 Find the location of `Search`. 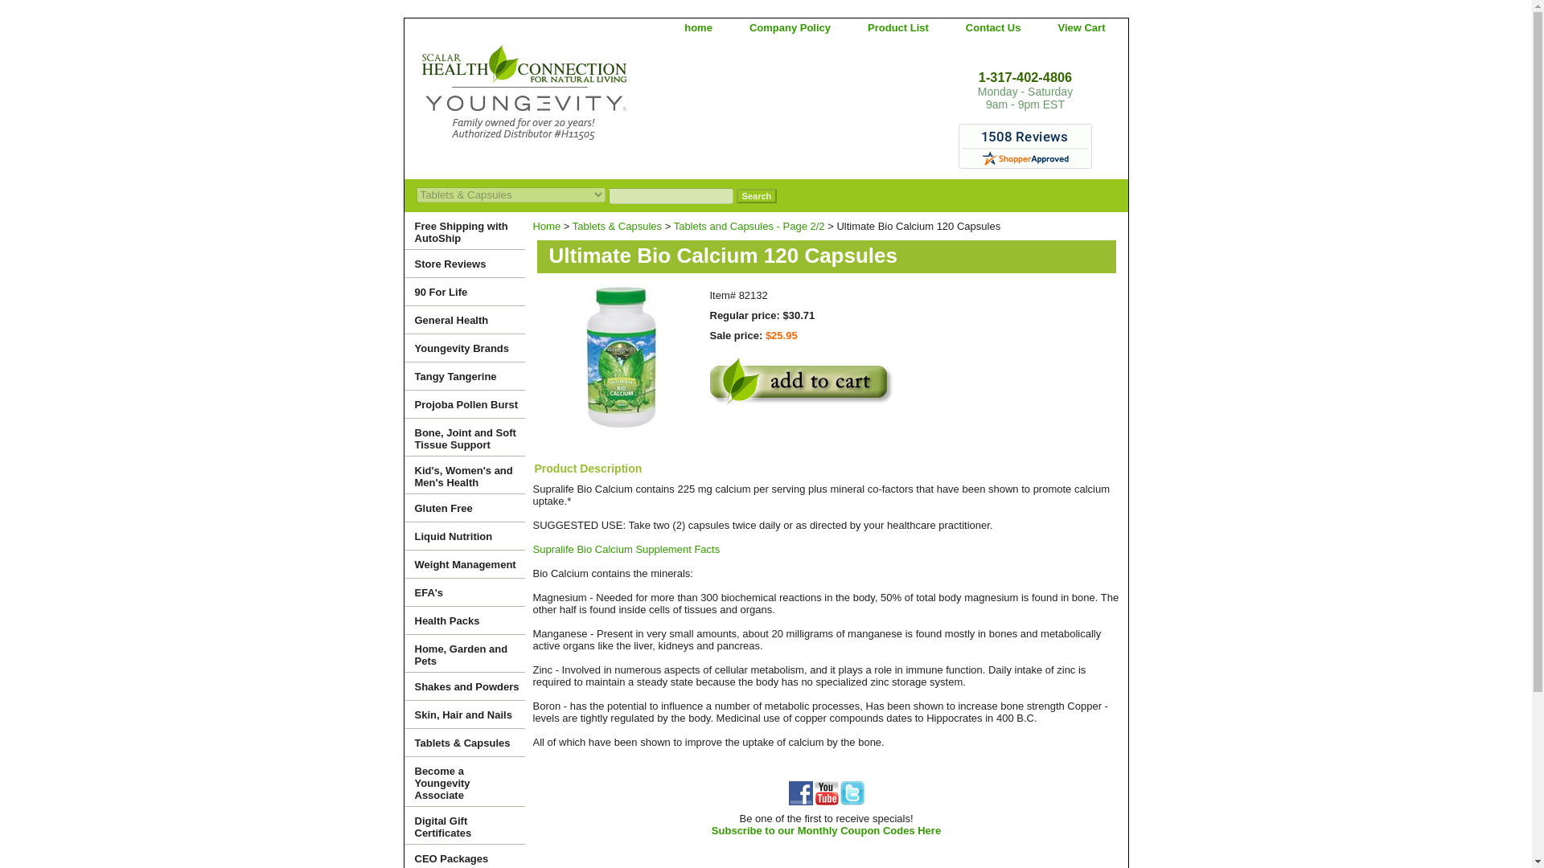

Search is located at coordinates (757, 196).